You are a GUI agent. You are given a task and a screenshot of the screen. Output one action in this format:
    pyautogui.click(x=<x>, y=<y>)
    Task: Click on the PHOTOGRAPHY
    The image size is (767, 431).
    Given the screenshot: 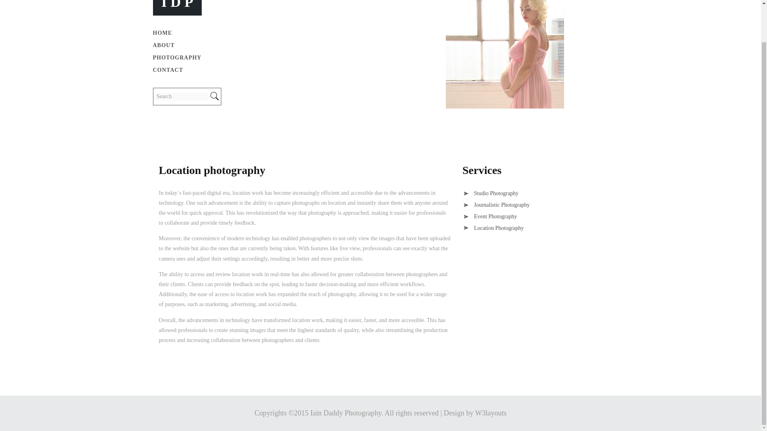 What is the action you would take?
    pyautogui.click(x=177, y=57)
    